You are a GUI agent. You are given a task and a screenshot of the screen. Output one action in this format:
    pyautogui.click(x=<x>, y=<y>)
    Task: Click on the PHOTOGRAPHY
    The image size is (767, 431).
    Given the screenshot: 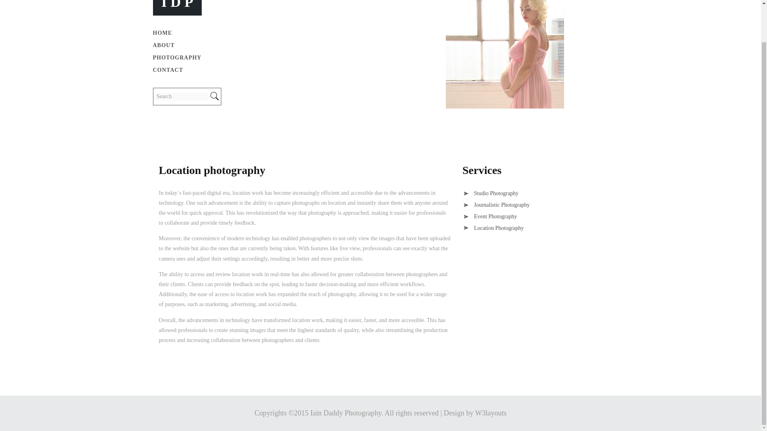 What is the action you would take?
    pyautogui.click(x=177, y=57)
    